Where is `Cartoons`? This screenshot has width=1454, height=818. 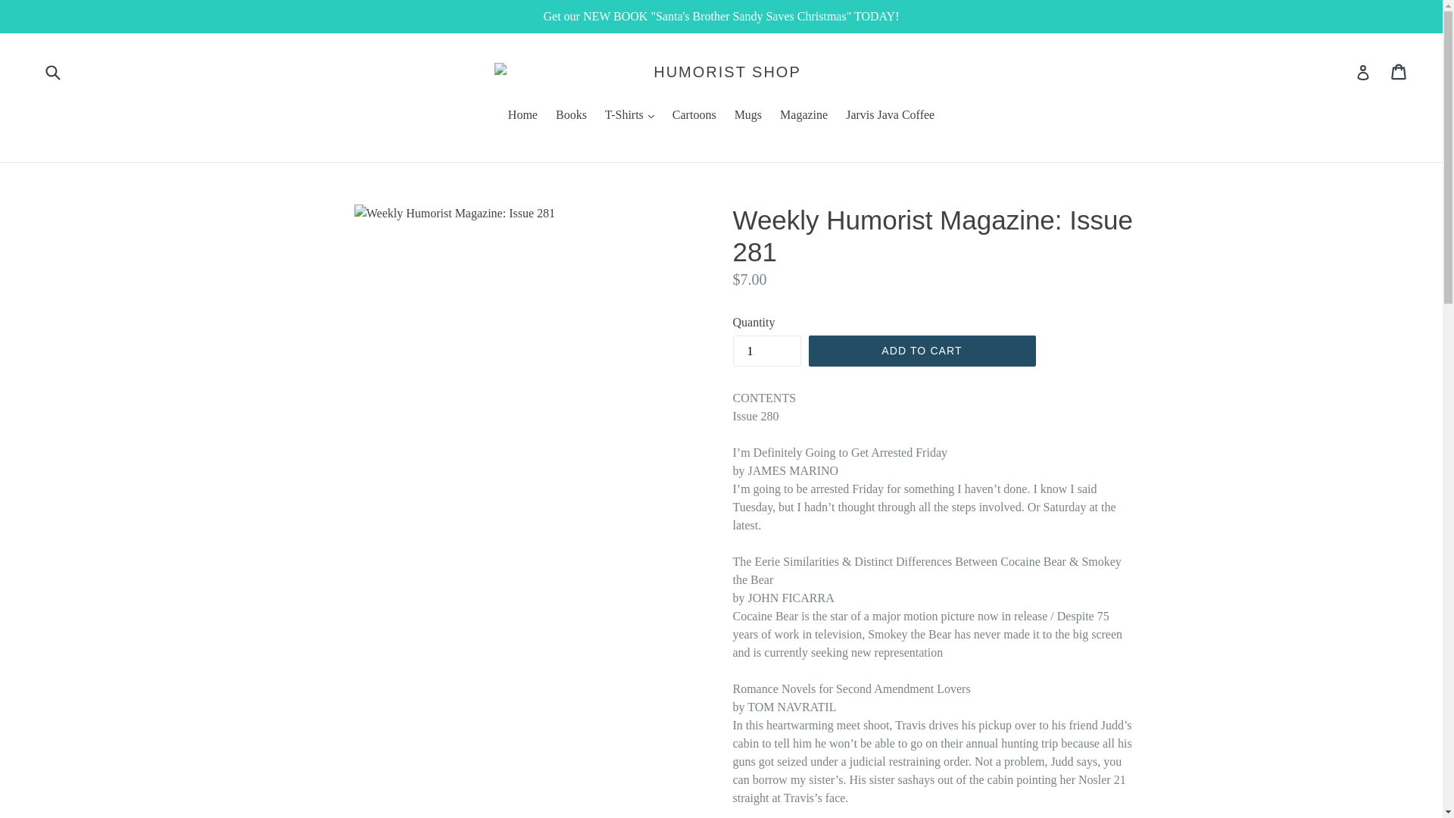 Cartoons is located at coordinates (694, 117).